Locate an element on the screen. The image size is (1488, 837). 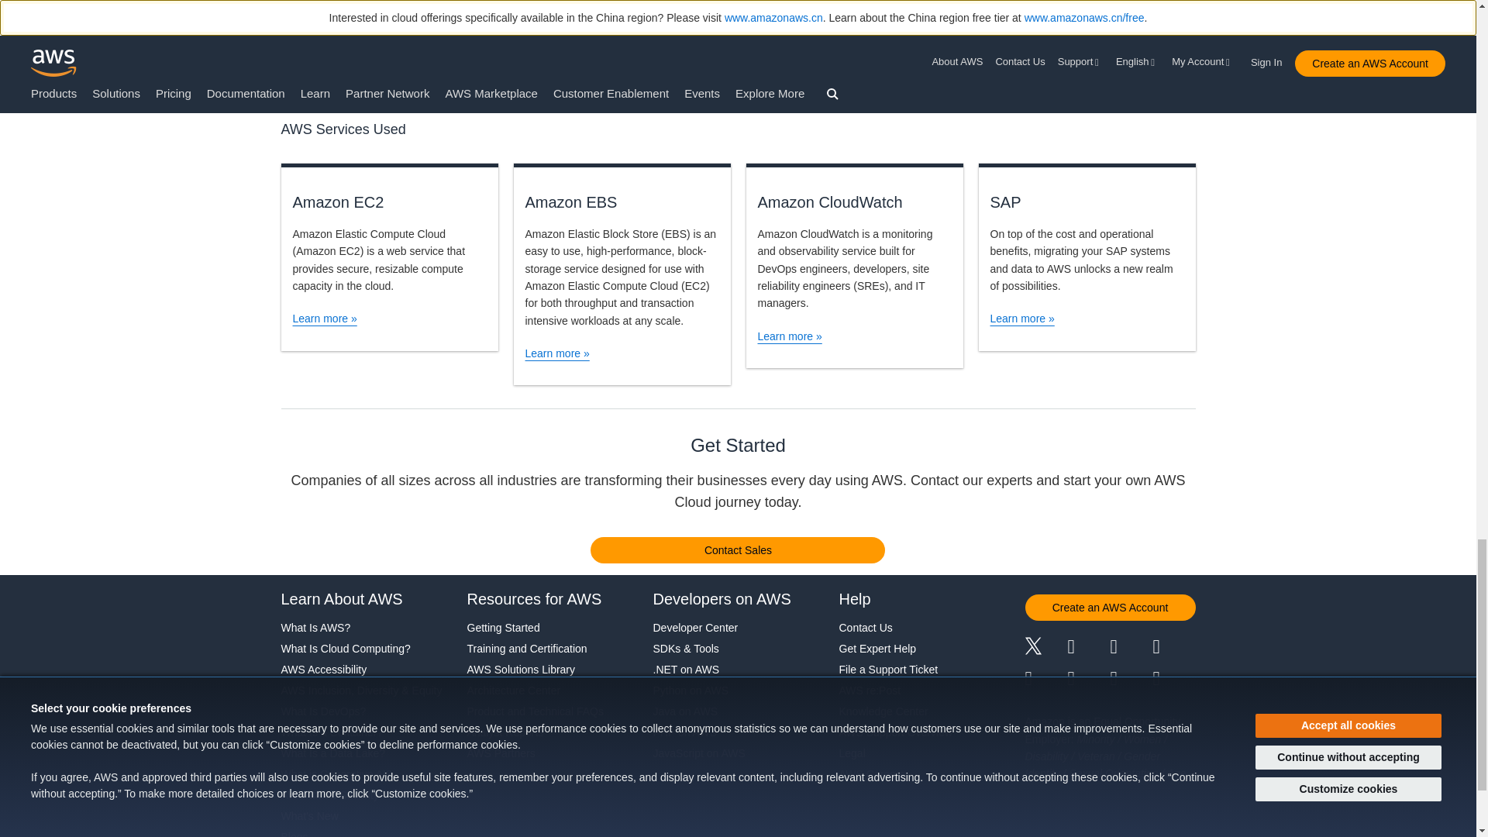
YouTube is located at coordinates (1089, 678).